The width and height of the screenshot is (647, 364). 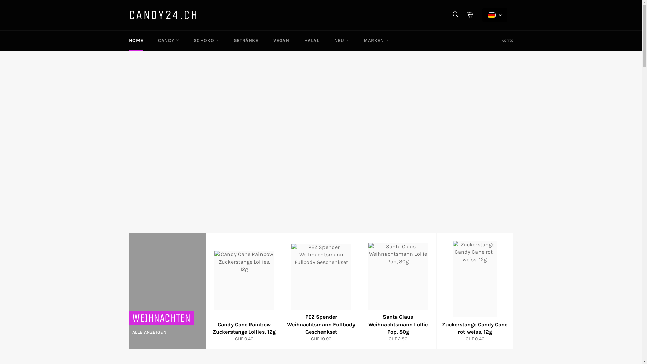 I want to click on HOME, so click(x=136, y=40).